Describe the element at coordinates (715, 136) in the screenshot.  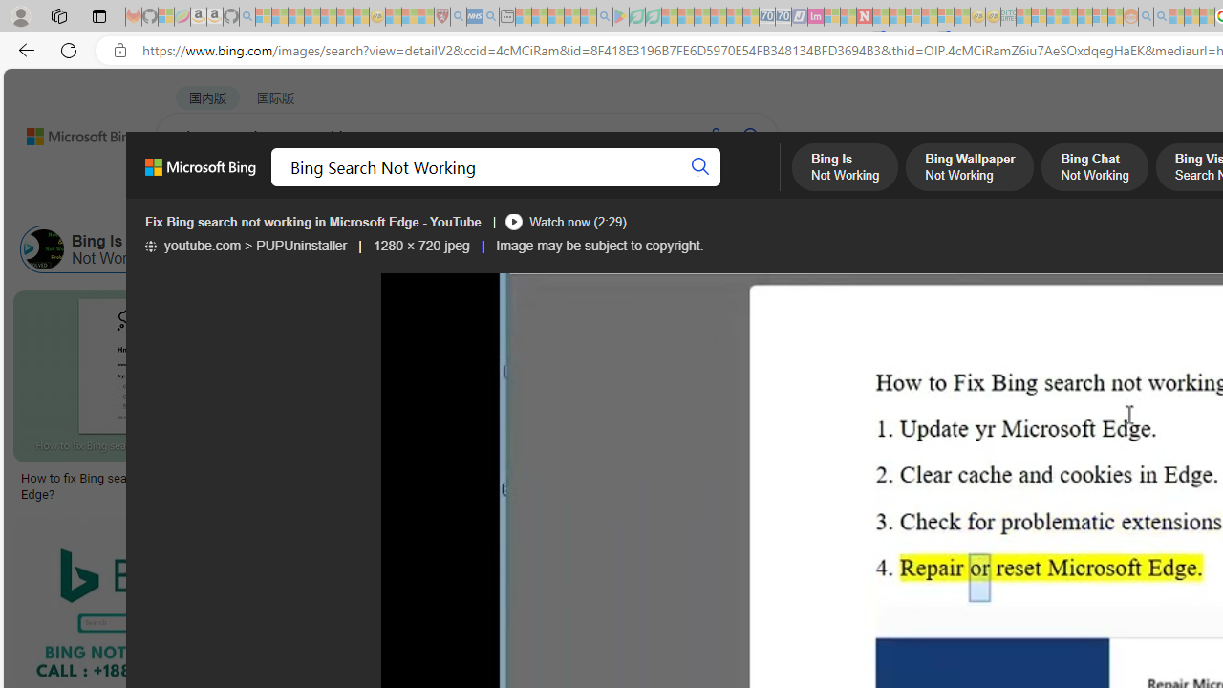
I see `Search using voice` at that location.